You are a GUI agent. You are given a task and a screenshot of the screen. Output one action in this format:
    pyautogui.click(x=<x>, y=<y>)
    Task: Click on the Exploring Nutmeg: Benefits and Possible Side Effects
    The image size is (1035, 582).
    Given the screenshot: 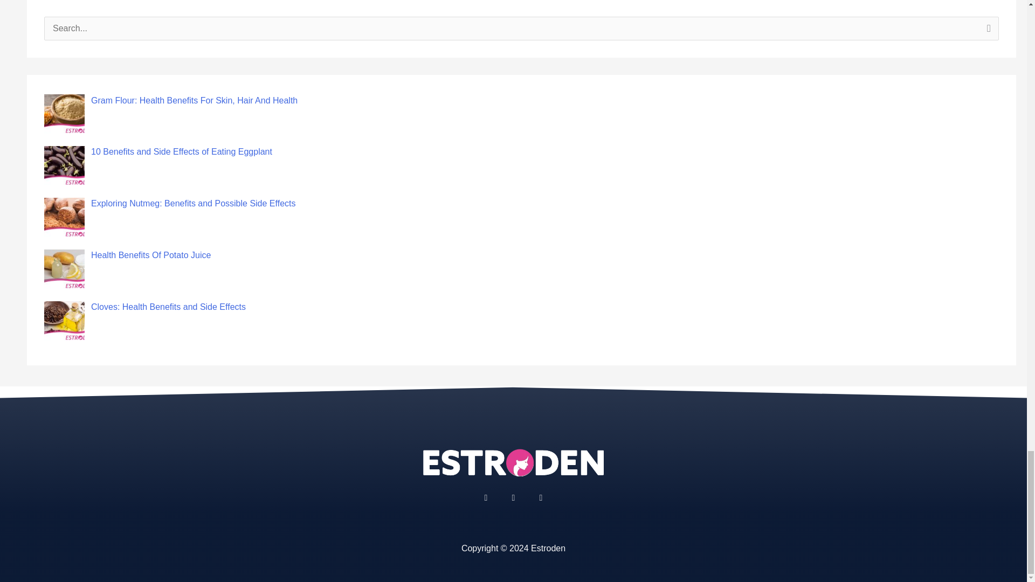 What is the action you would take?
    pyautogui.click(x=193, y=203)
    